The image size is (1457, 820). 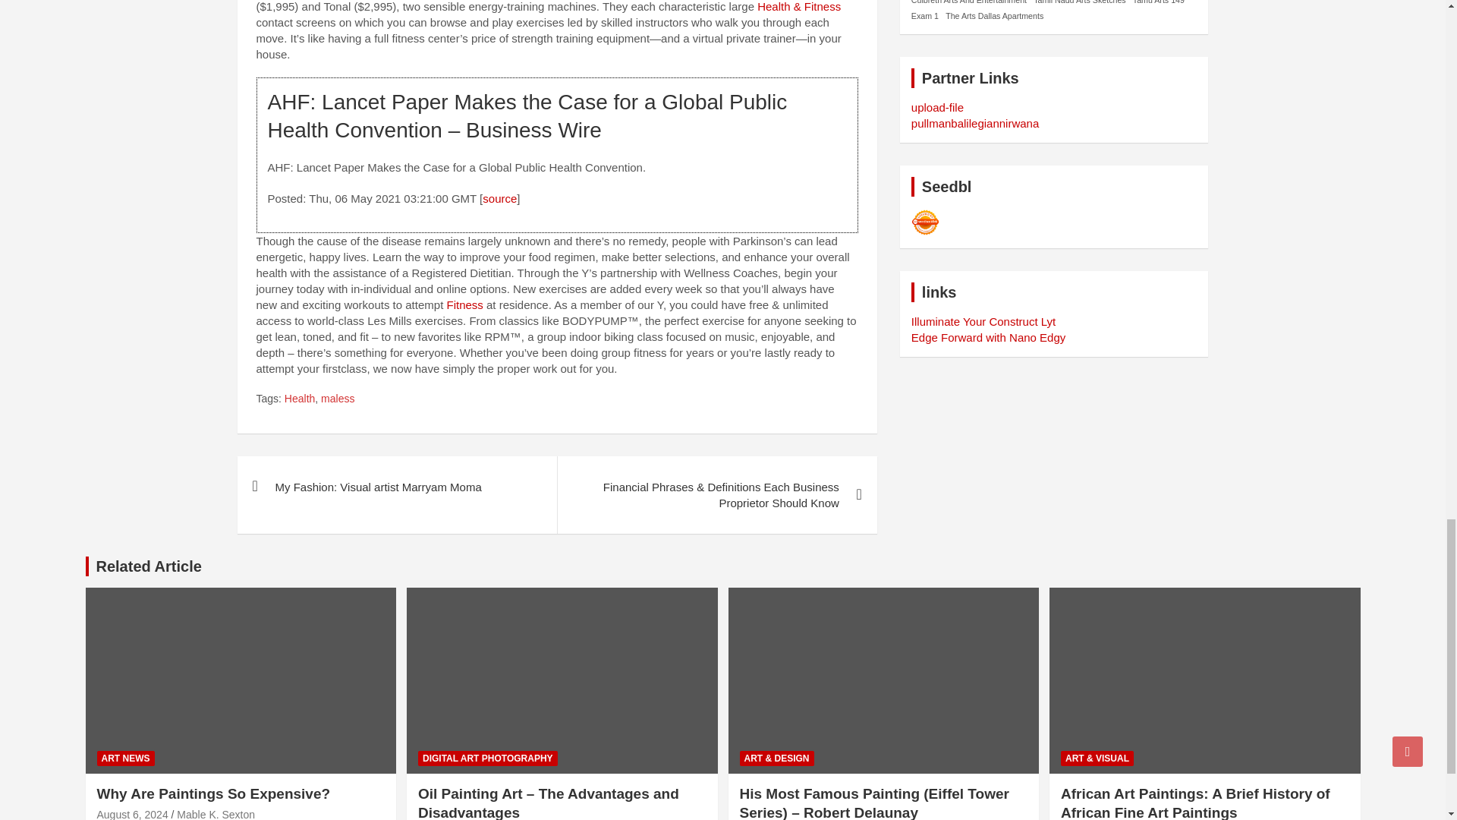 I want to click on My Fashion: Visual artist Marryam Moma, so click(x=396, y=486).